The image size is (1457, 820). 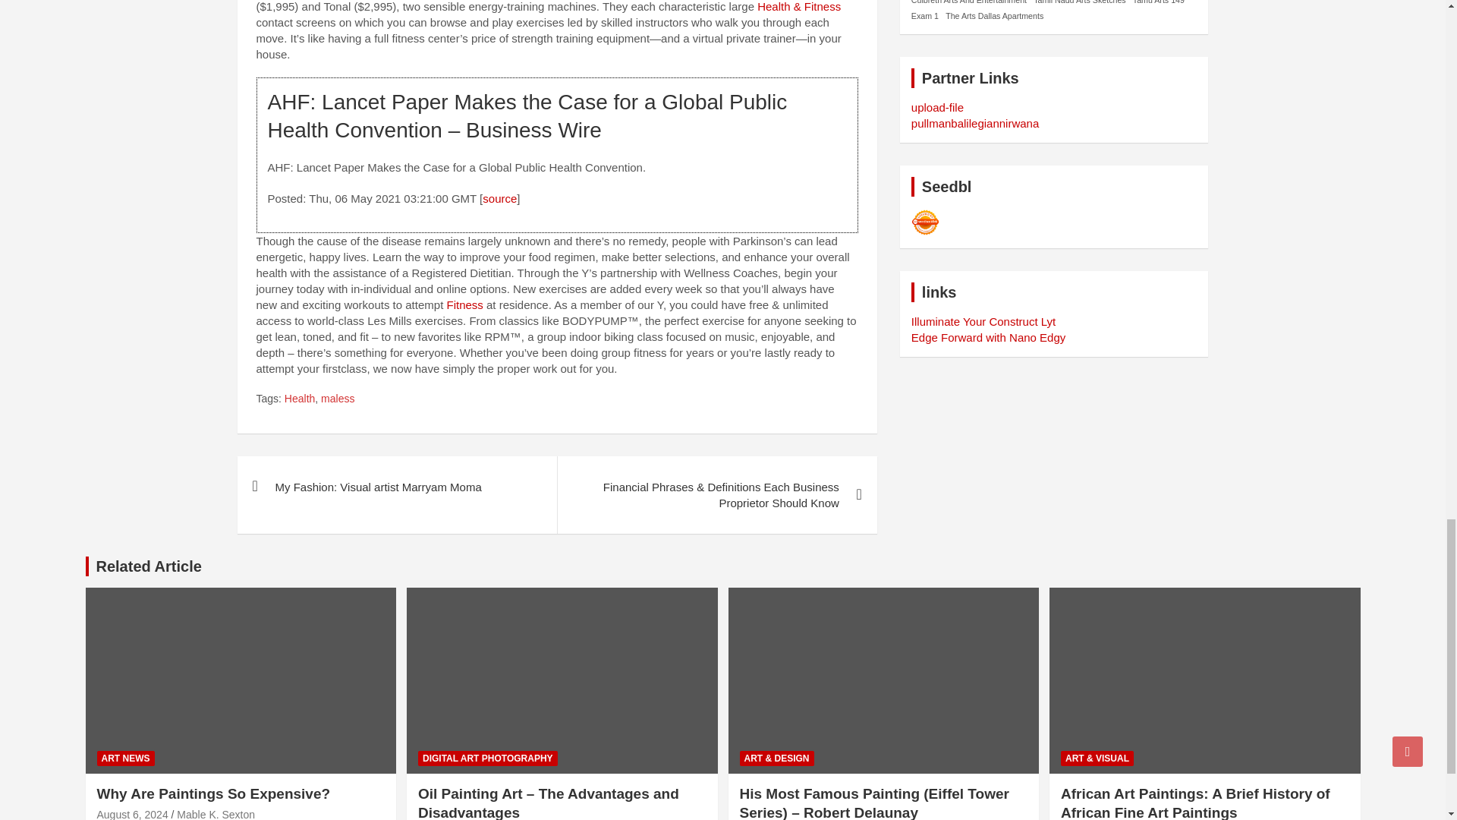 I want to click on My Fashion: Visual artist Marryam Moma, so click(x=396, y=486).